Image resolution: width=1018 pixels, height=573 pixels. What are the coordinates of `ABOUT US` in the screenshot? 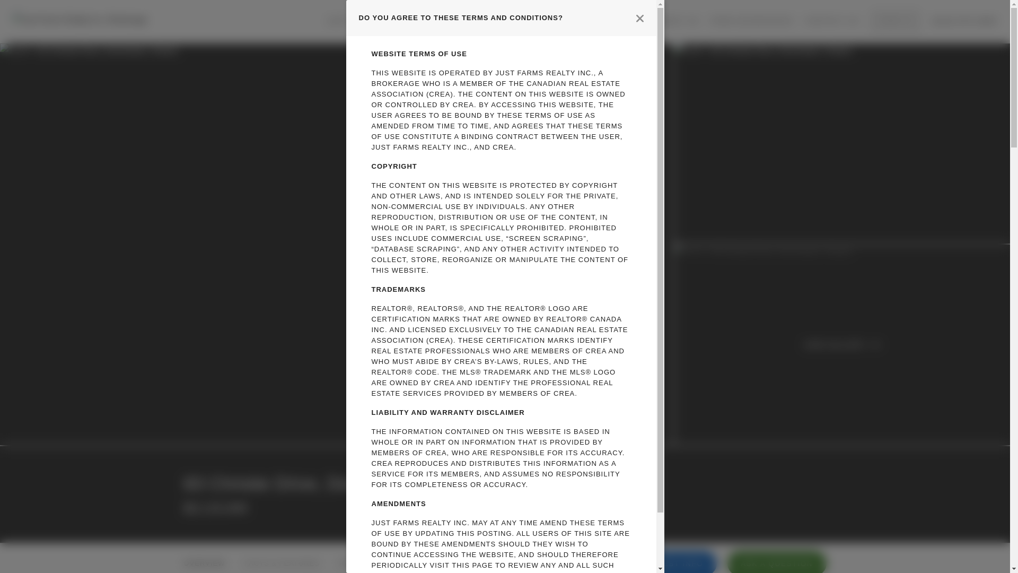 It's located at (678, 21).